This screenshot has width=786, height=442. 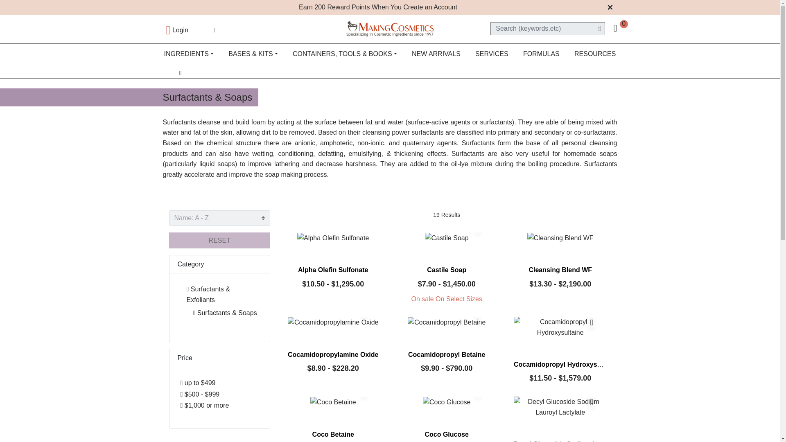 What do you see at coordinates (364, 392) in the screenshot?
I see `Quick View for Coco Betaine` at bounding box center [364, 392].